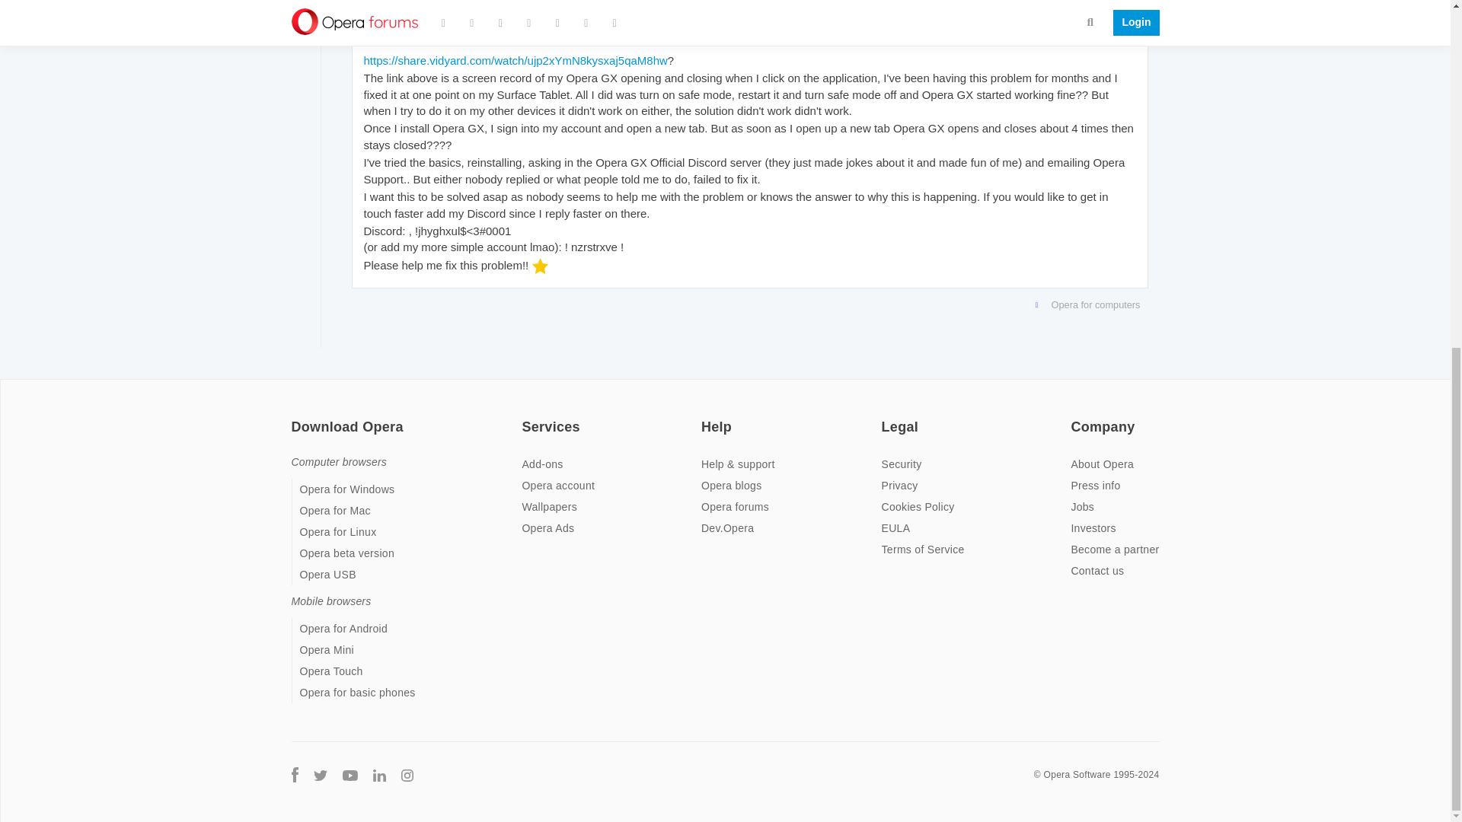 The height and width of the screenshot is (822, 1462). Describe the element at coordinates (1075, 417) in the screenshot. I see `on` at that location.